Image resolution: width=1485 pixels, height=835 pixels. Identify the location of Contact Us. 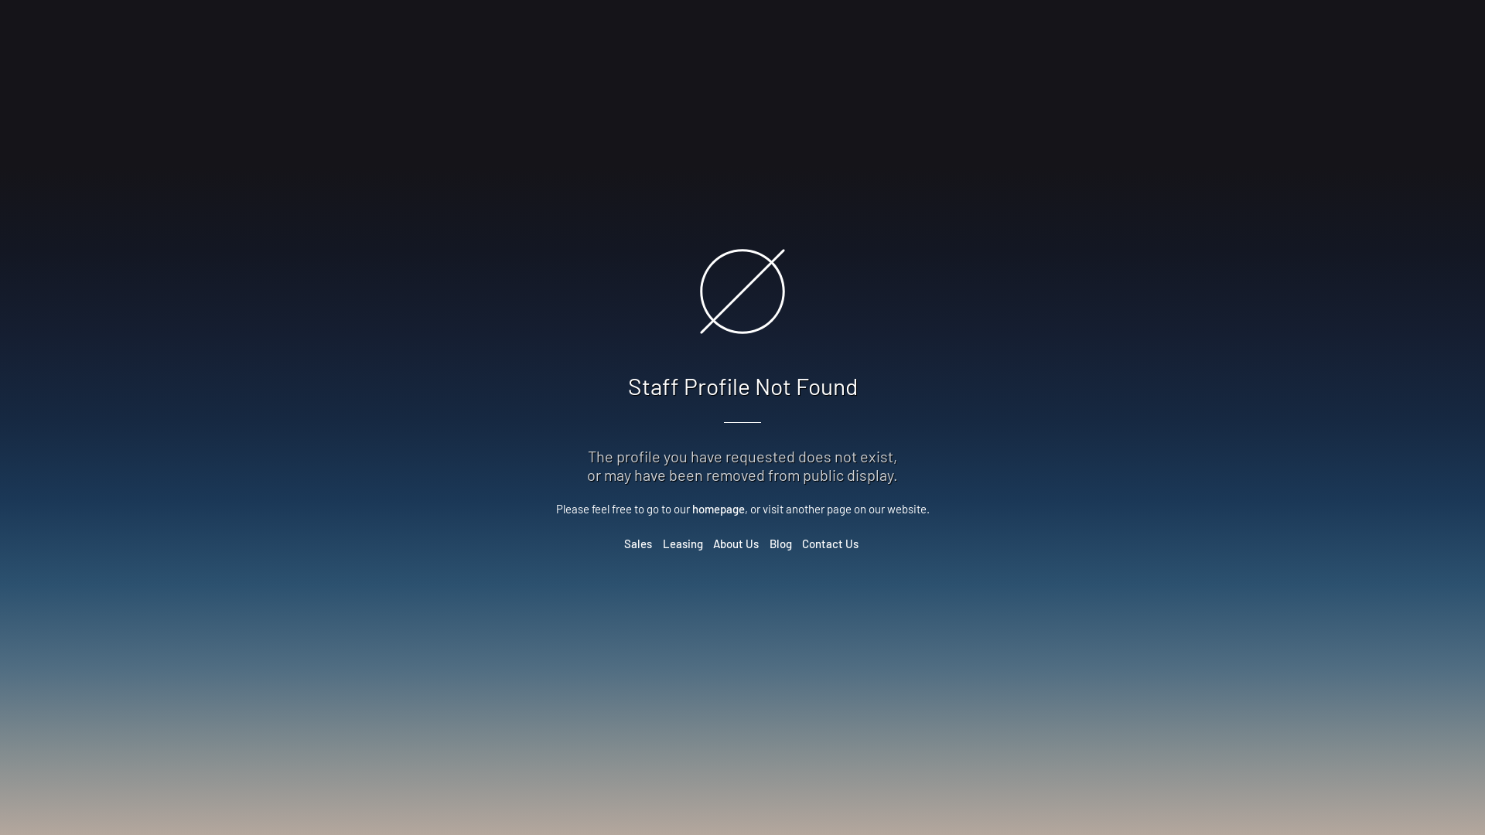
(831, 544).